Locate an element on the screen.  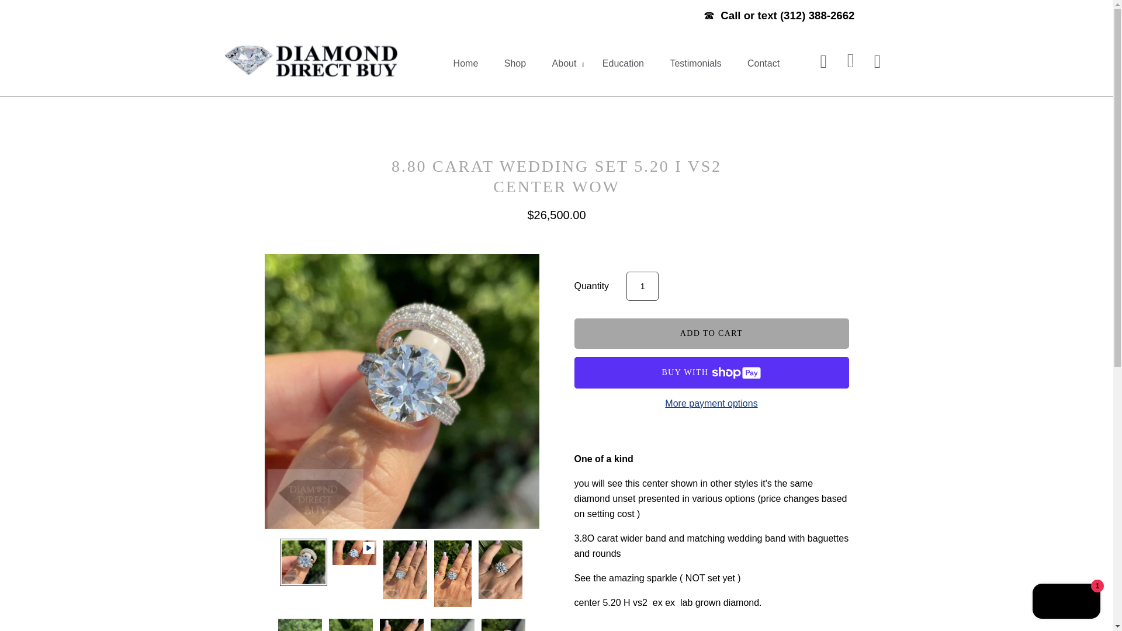
About is located at coordinates (565, 63).